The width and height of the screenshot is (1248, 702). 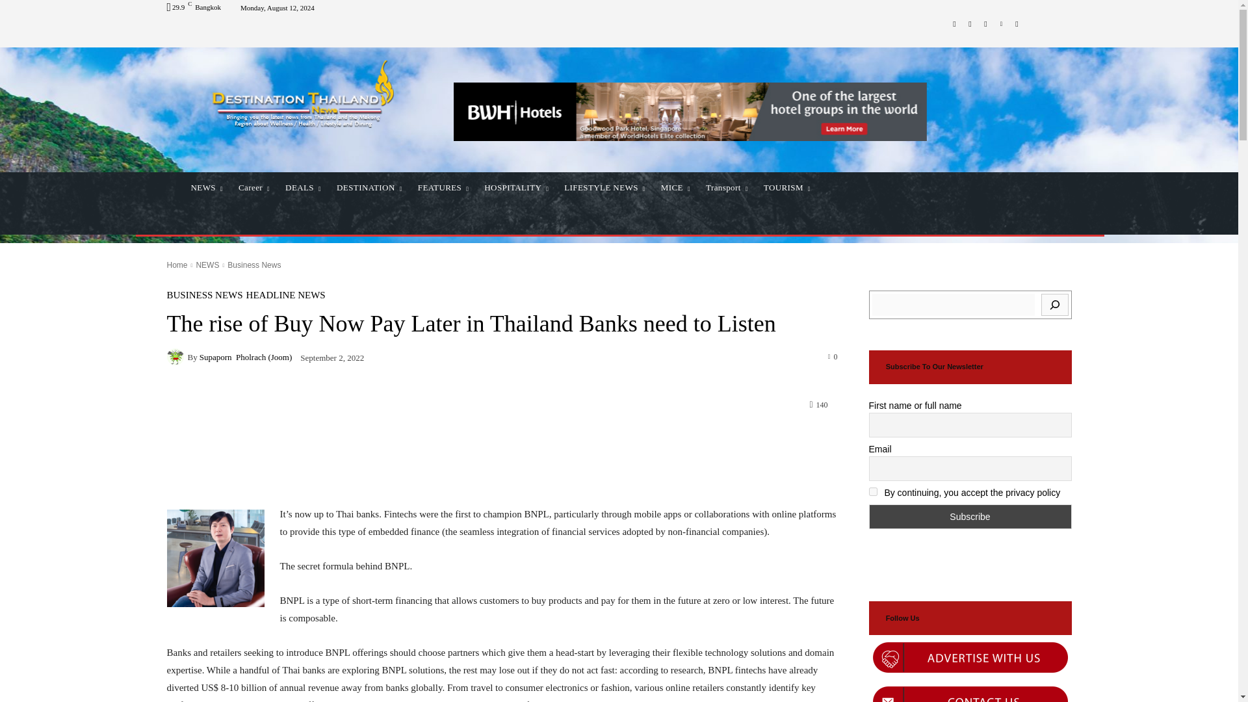 I want to click on Vimeo, so click(x=1001, y=23).